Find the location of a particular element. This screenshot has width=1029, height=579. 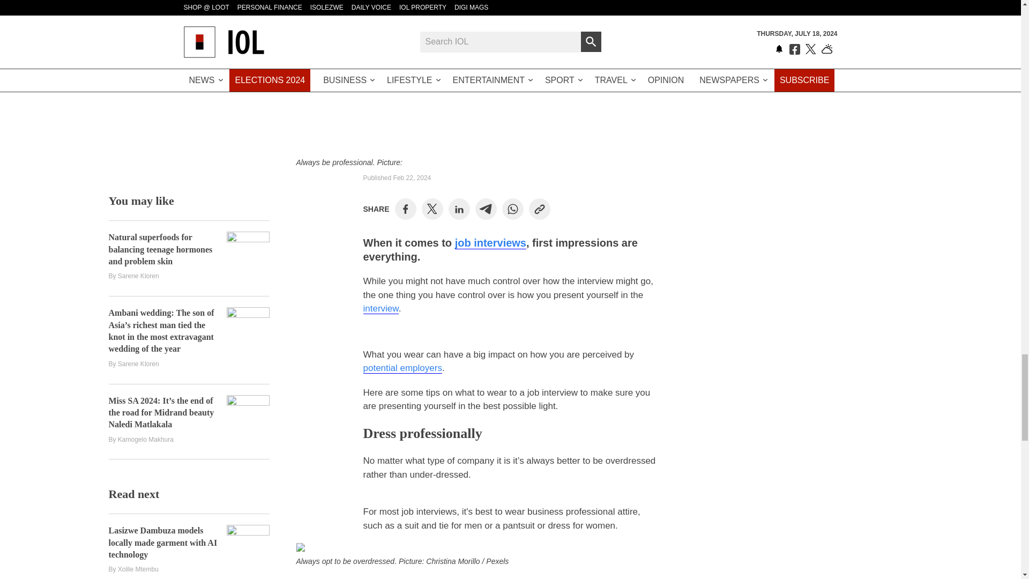

Share on Facebook is located at coordinates (405, 209).